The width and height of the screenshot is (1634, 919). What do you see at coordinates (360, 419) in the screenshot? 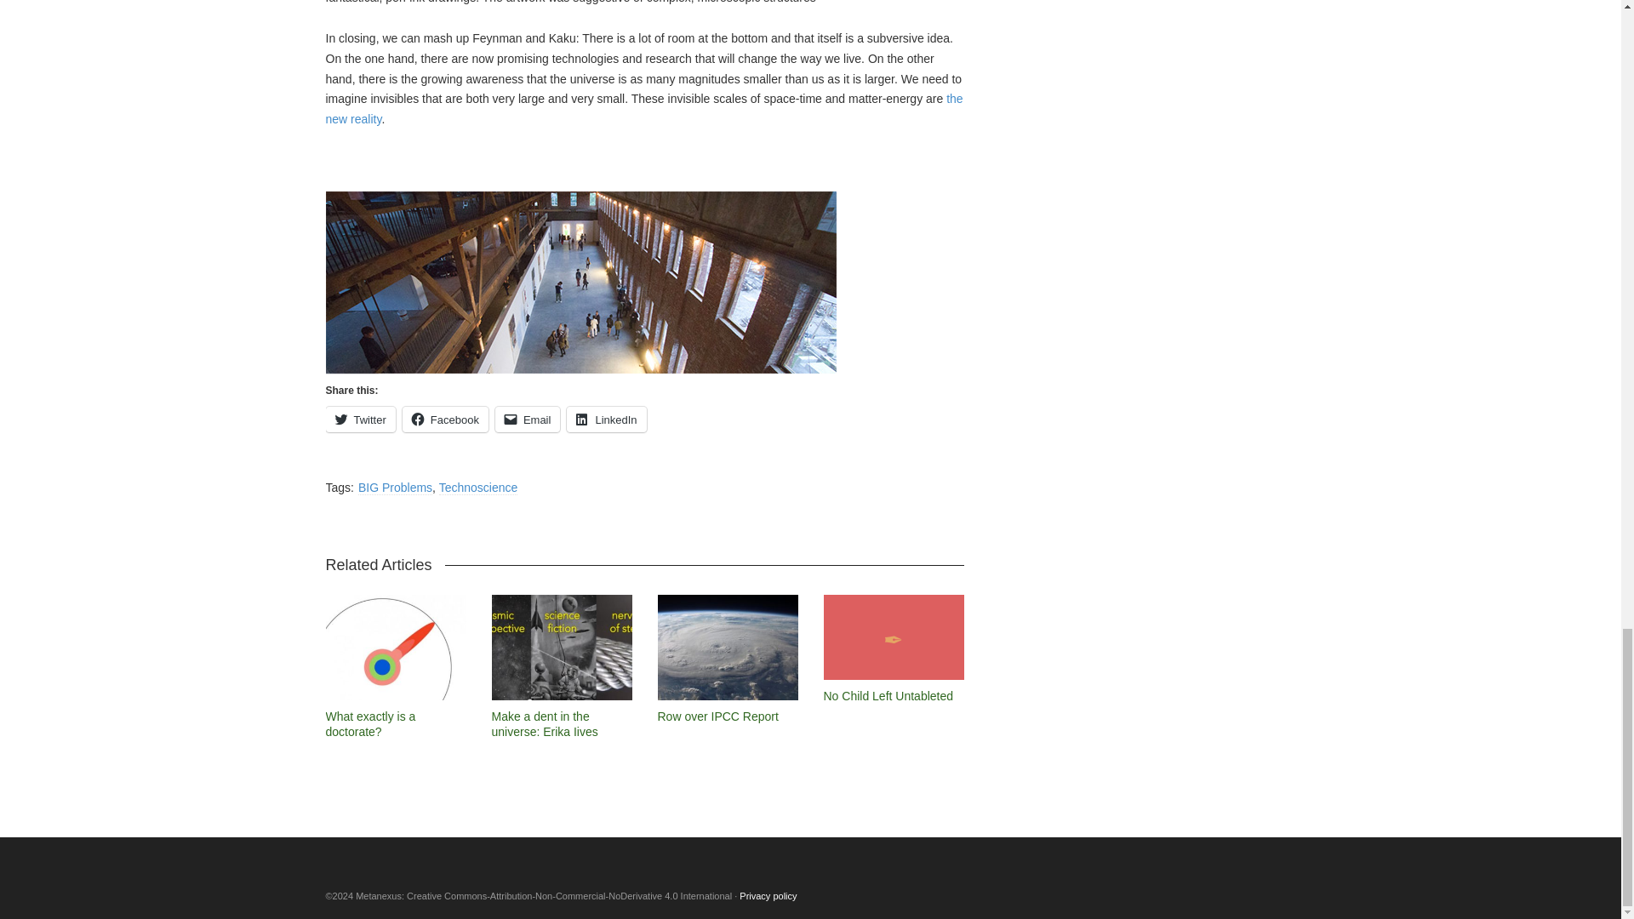
I see `Twitter` at bounding box center [360, 419].